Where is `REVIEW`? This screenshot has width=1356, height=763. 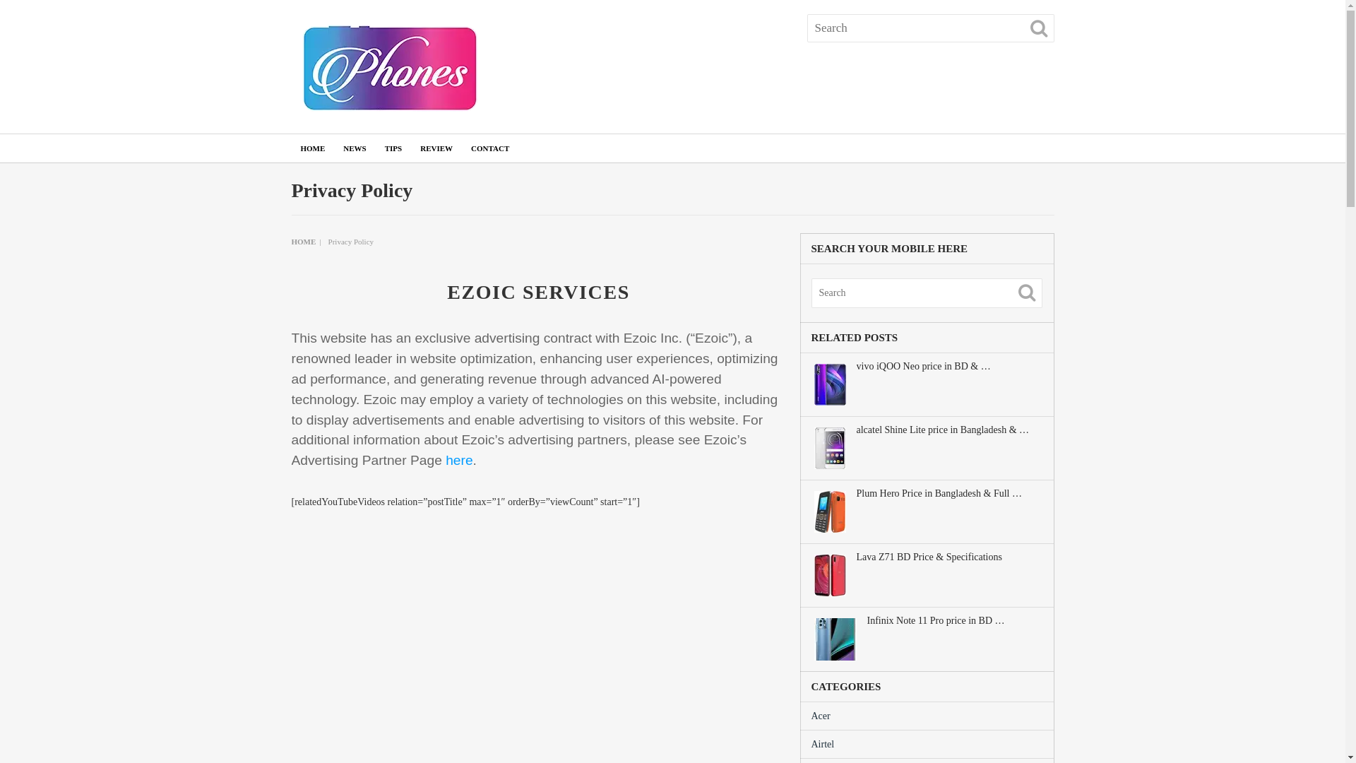 REVIEW is located at coordinates (436, 148).